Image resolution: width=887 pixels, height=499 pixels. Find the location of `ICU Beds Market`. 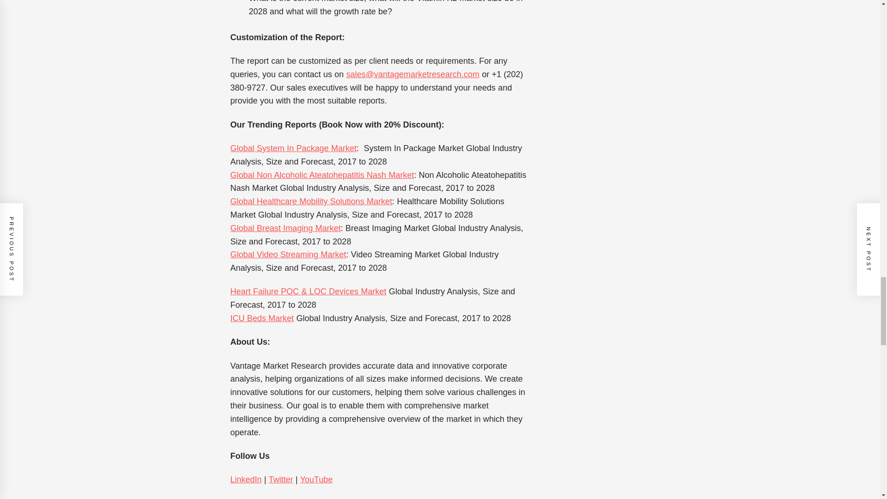

ICU Beds Market is located at coordinates (261, 318).